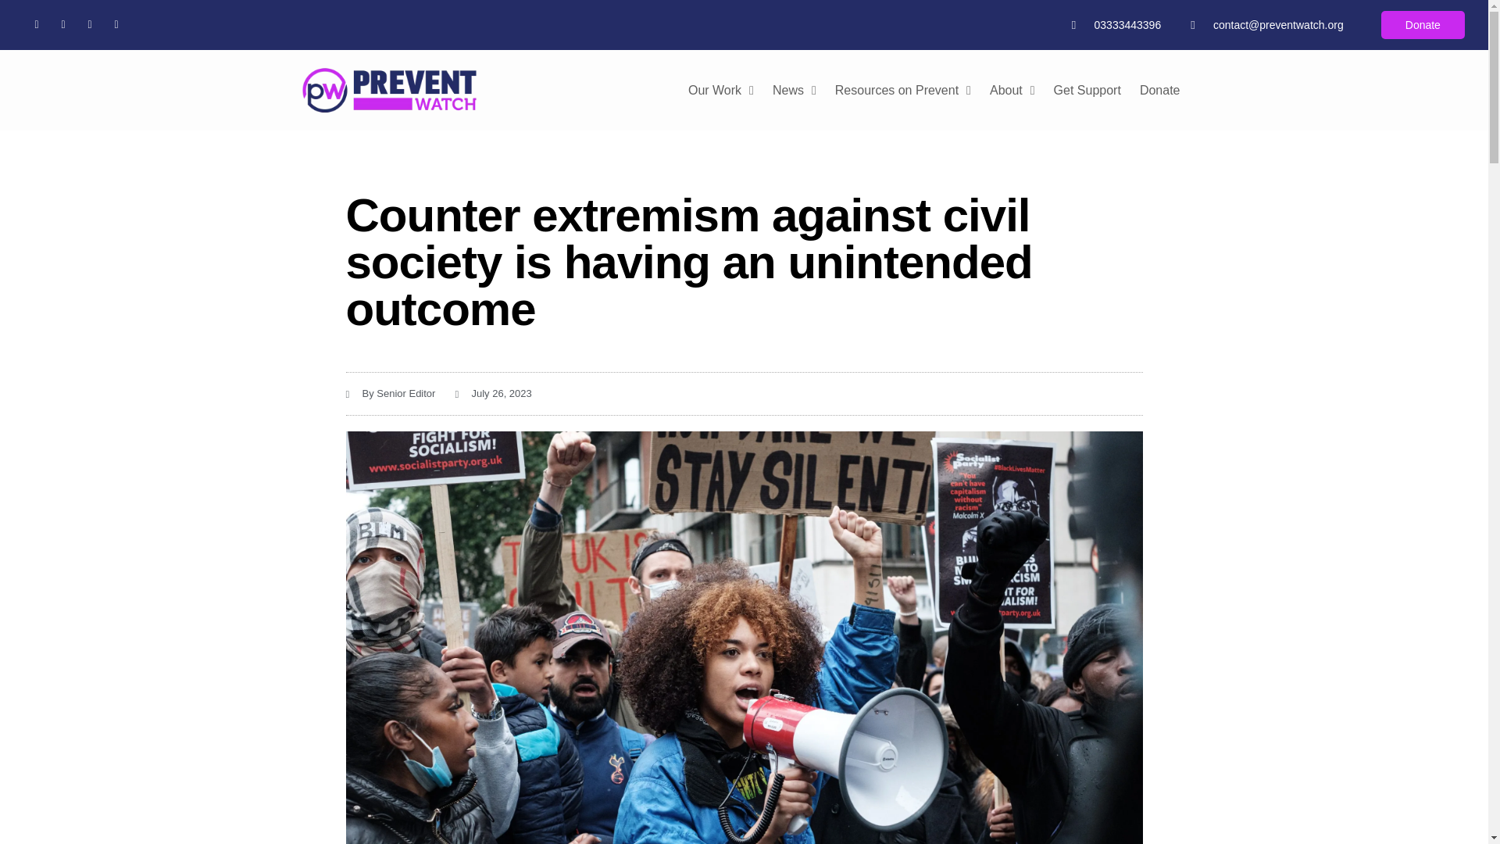 This screenshot has width=1500, height=844. What do you see at coordinates (903, 91) in the screenshot?
I see `Resources on Prevent` at bounding box center [903, 91].